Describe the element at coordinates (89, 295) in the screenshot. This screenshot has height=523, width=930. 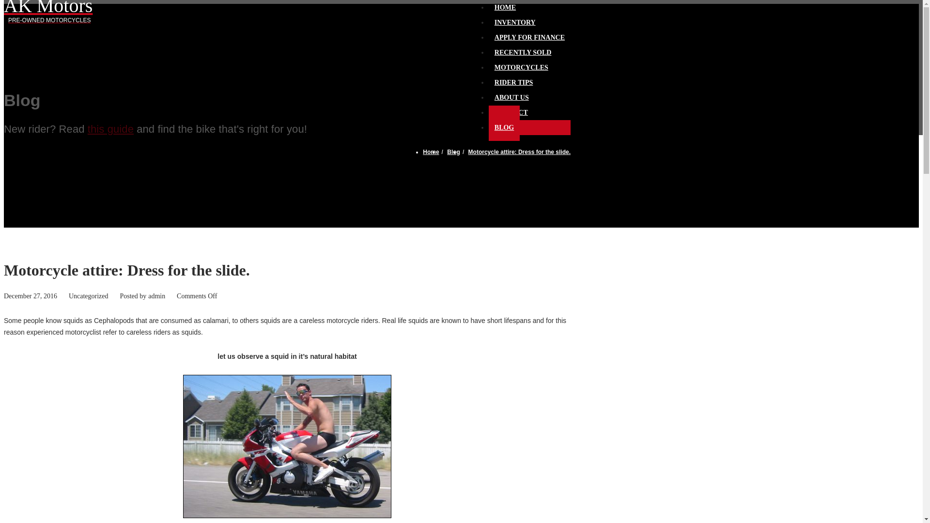
I see `CONTACT` at that location.